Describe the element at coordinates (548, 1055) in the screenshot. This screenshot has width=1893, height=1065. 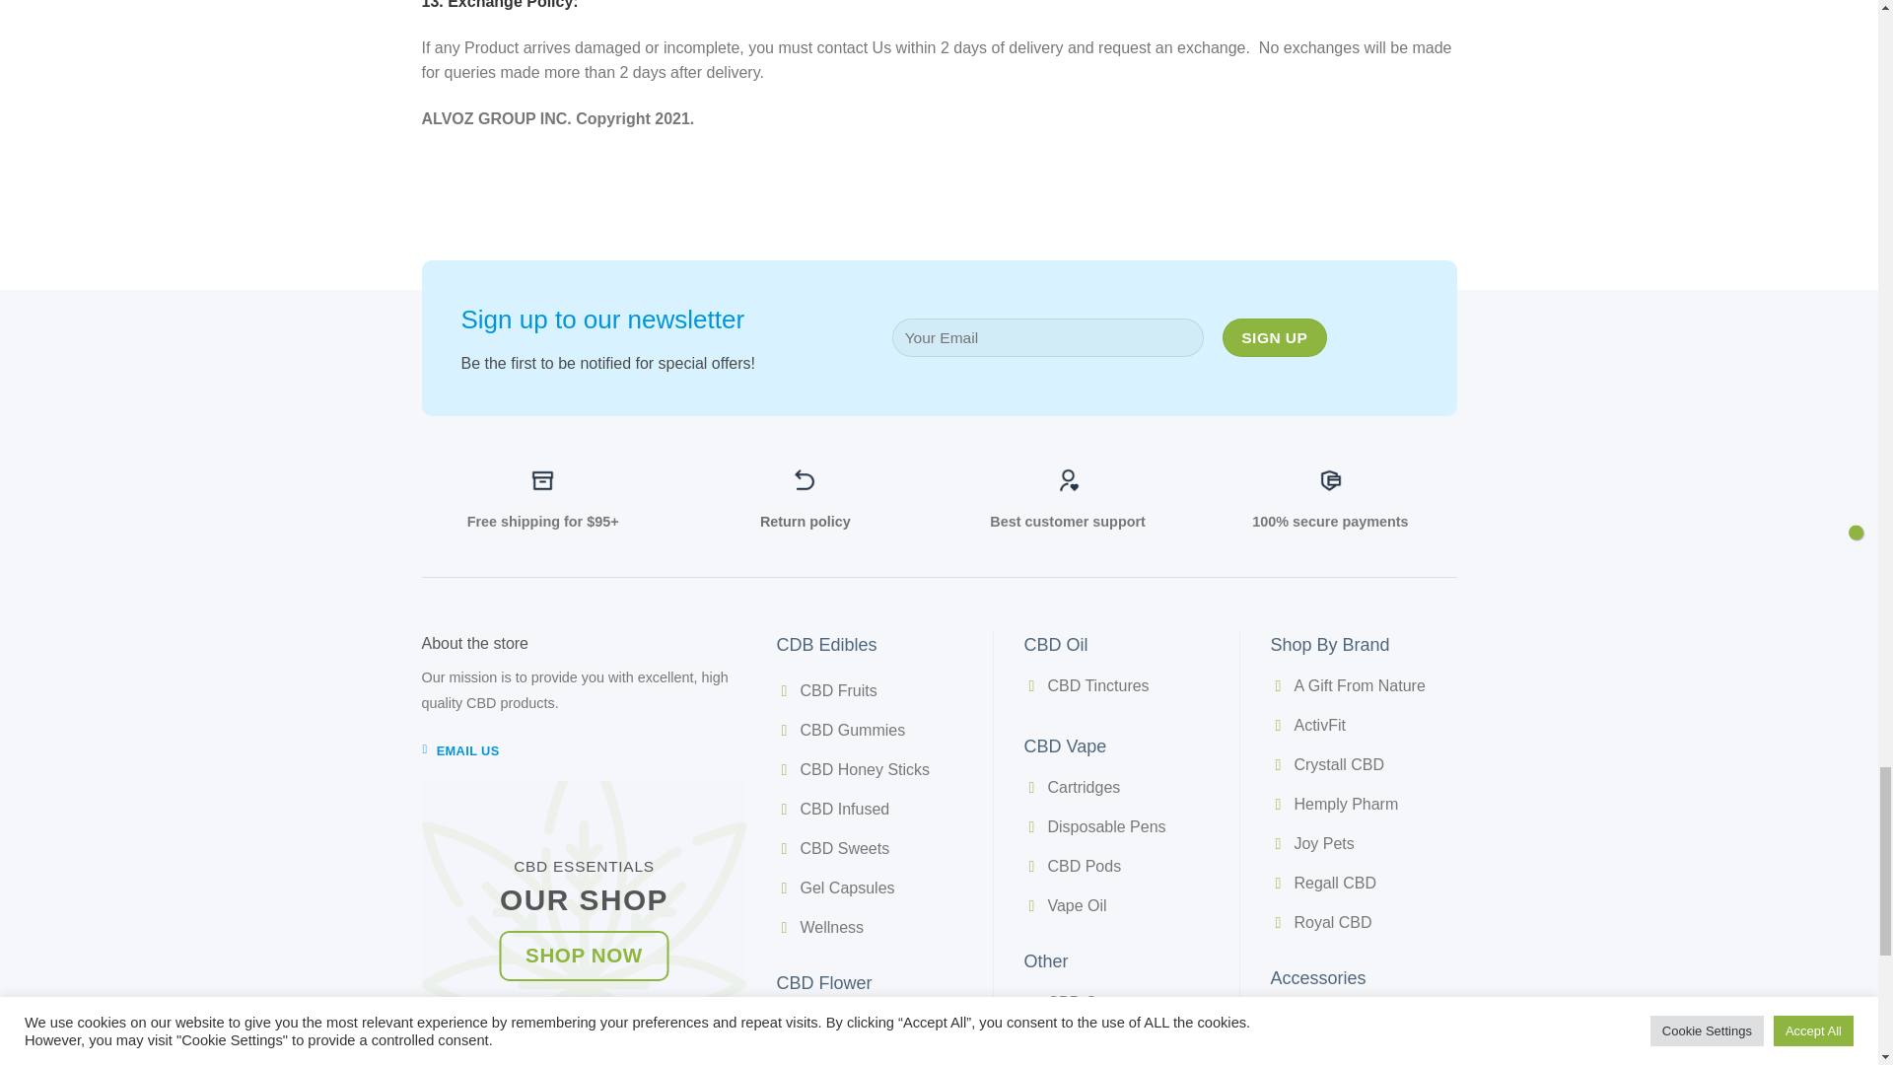
I see `Follow on Facebook` at that location.